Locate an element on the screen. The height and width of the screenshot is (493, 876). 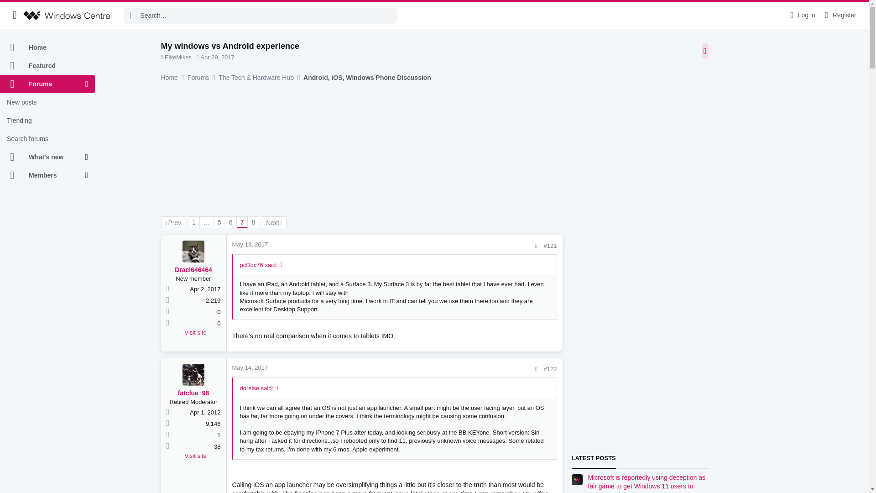
Log in is located at coordinates (801, 15).